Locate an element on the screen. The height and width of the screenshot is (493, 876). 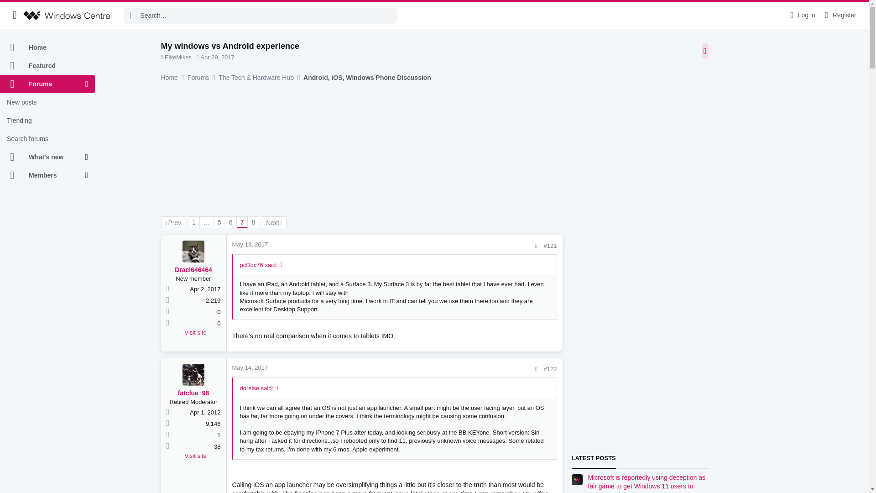
Log in is located at coordinates (801, 15).